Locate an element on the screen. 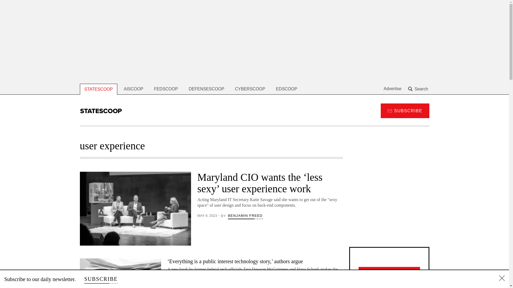 The width and height of the screenshot is (513, 288). DEFENSESCOOP is located at coordinates (206, 89).